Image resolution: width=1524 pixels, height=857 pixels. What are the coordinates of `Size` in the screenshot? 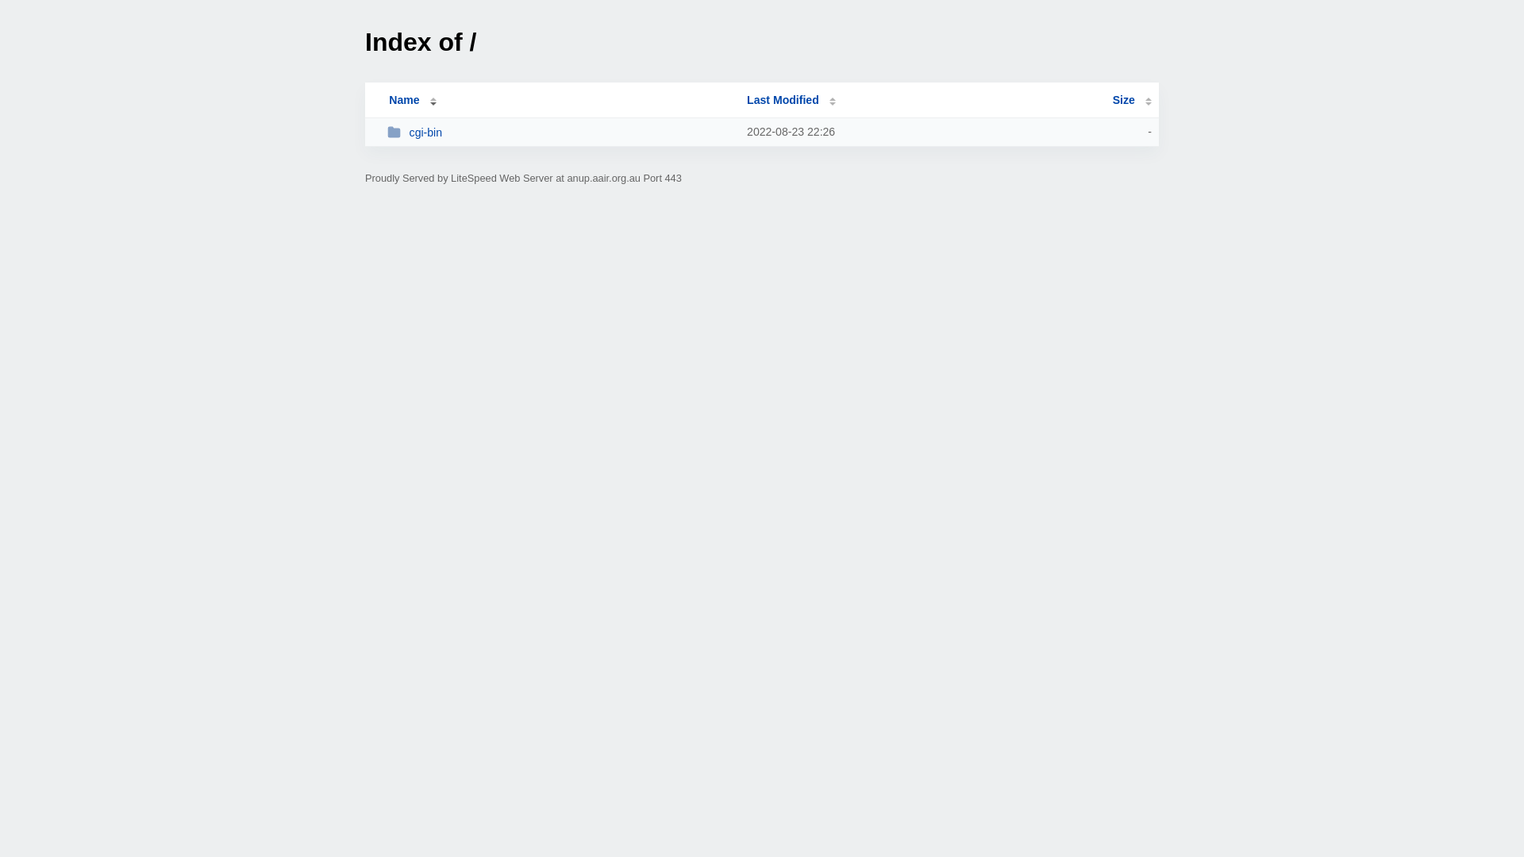 It's located at (1132, 100).